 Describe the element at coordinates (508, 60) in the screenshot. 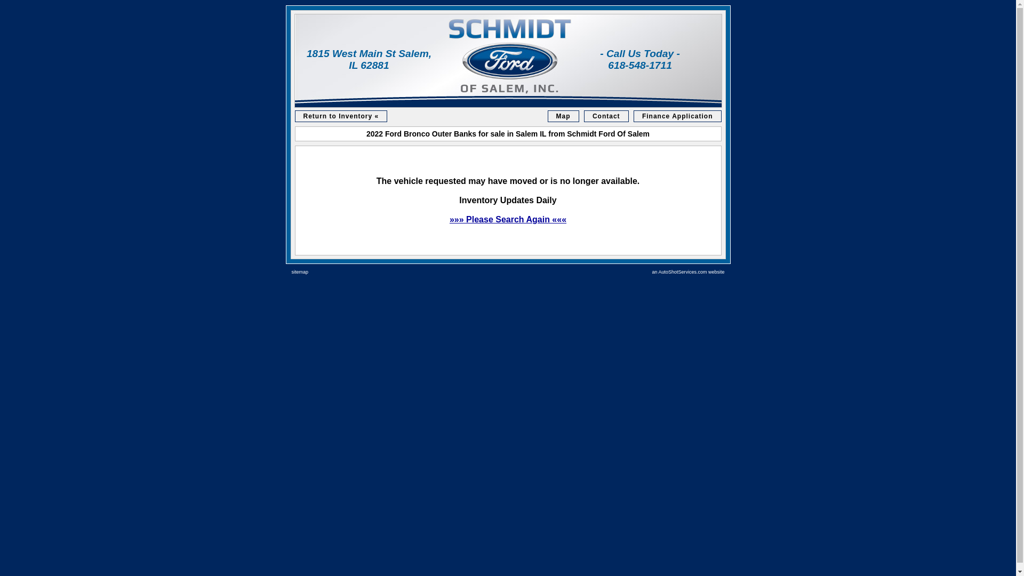

I see `Schmidt Ford Of Salem` at that location.